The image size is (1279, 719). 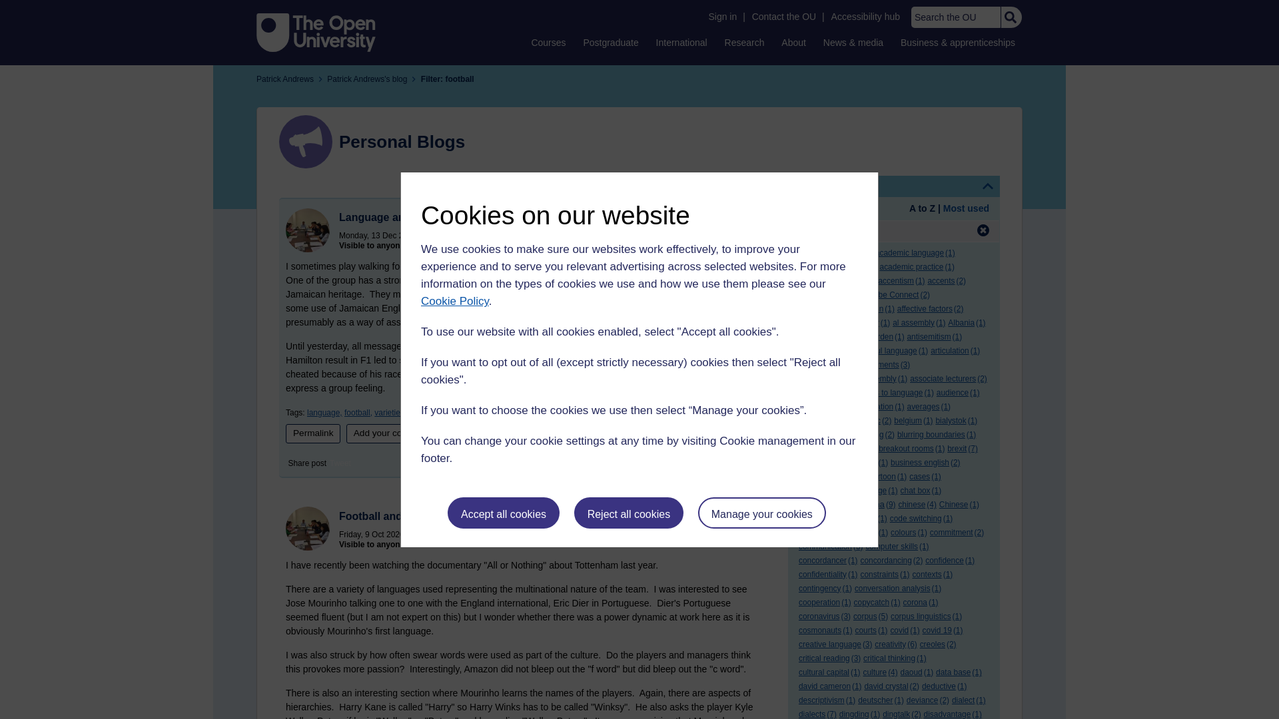 What do you see at coordinates (610, 42) in the screenshot?
I see `Postgraduate` at bounding box center [610, 42].